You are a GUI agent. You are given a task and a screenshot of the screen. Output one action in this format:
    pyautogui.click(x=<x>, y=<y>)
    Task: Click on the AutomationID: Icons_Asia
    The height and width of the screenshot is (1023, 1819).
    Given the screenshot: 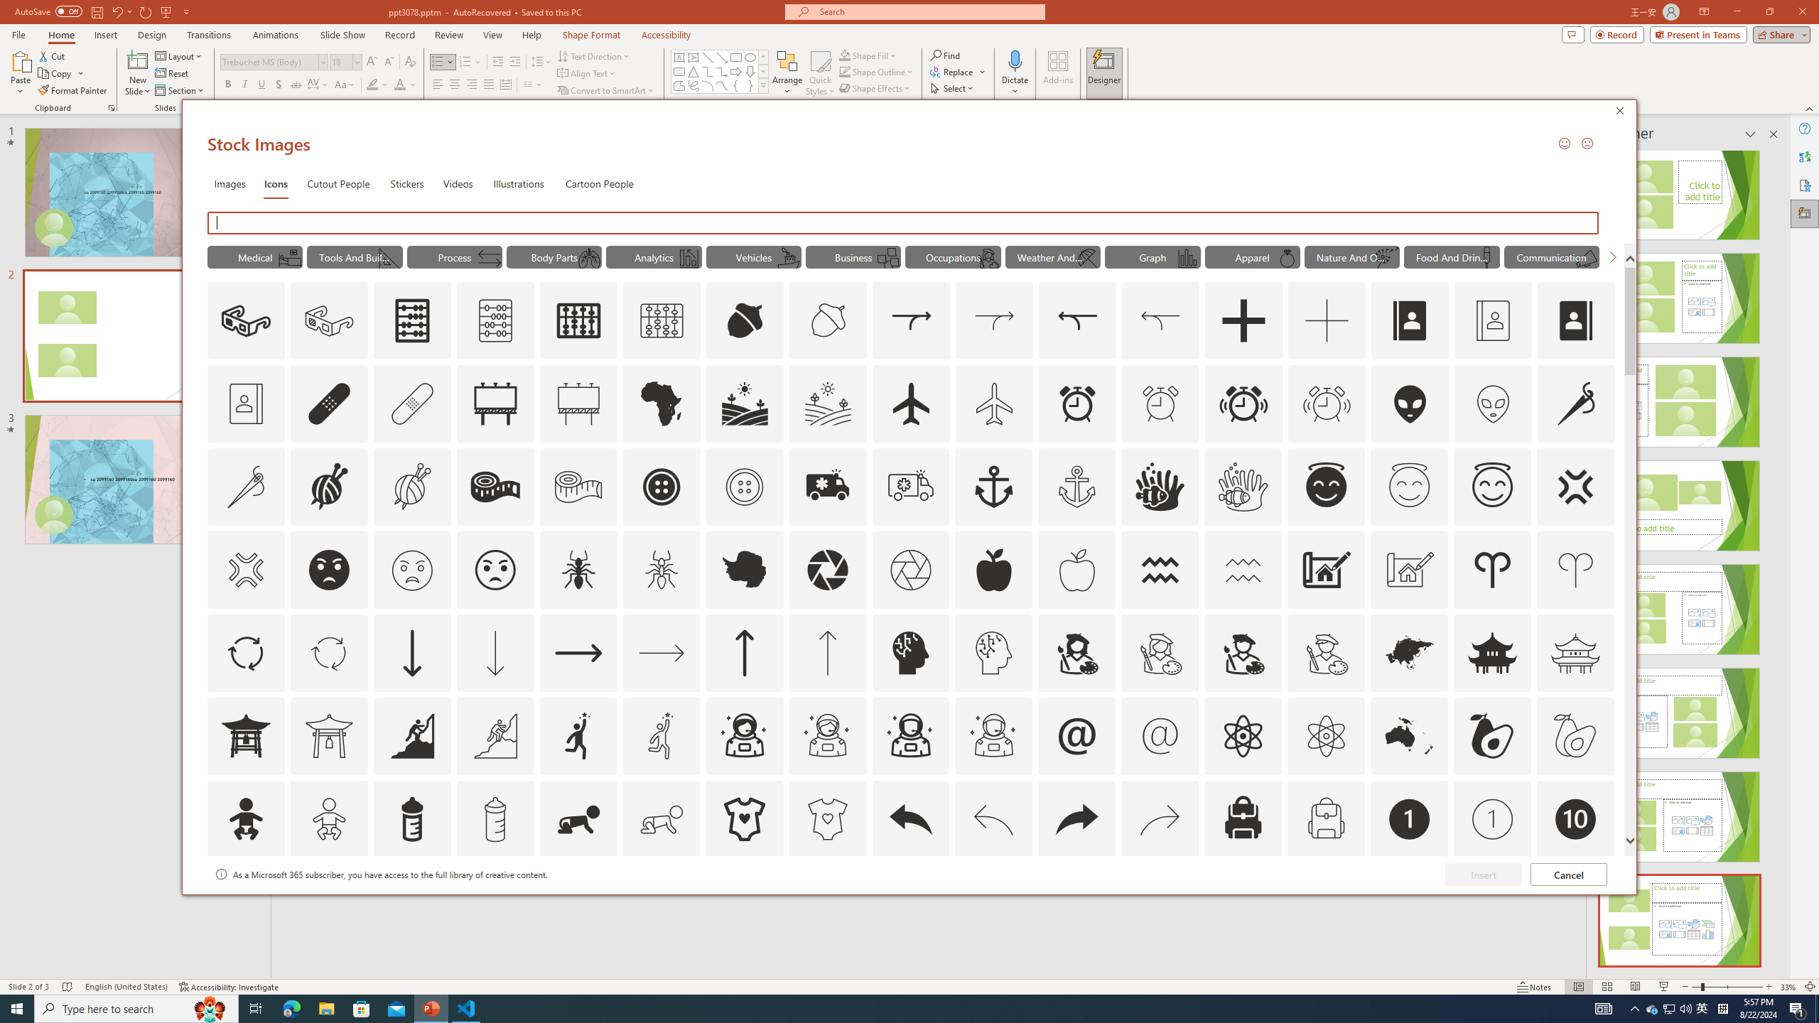 What is the action you would take?
    pyautogui.click(x=1410, y=652)
    